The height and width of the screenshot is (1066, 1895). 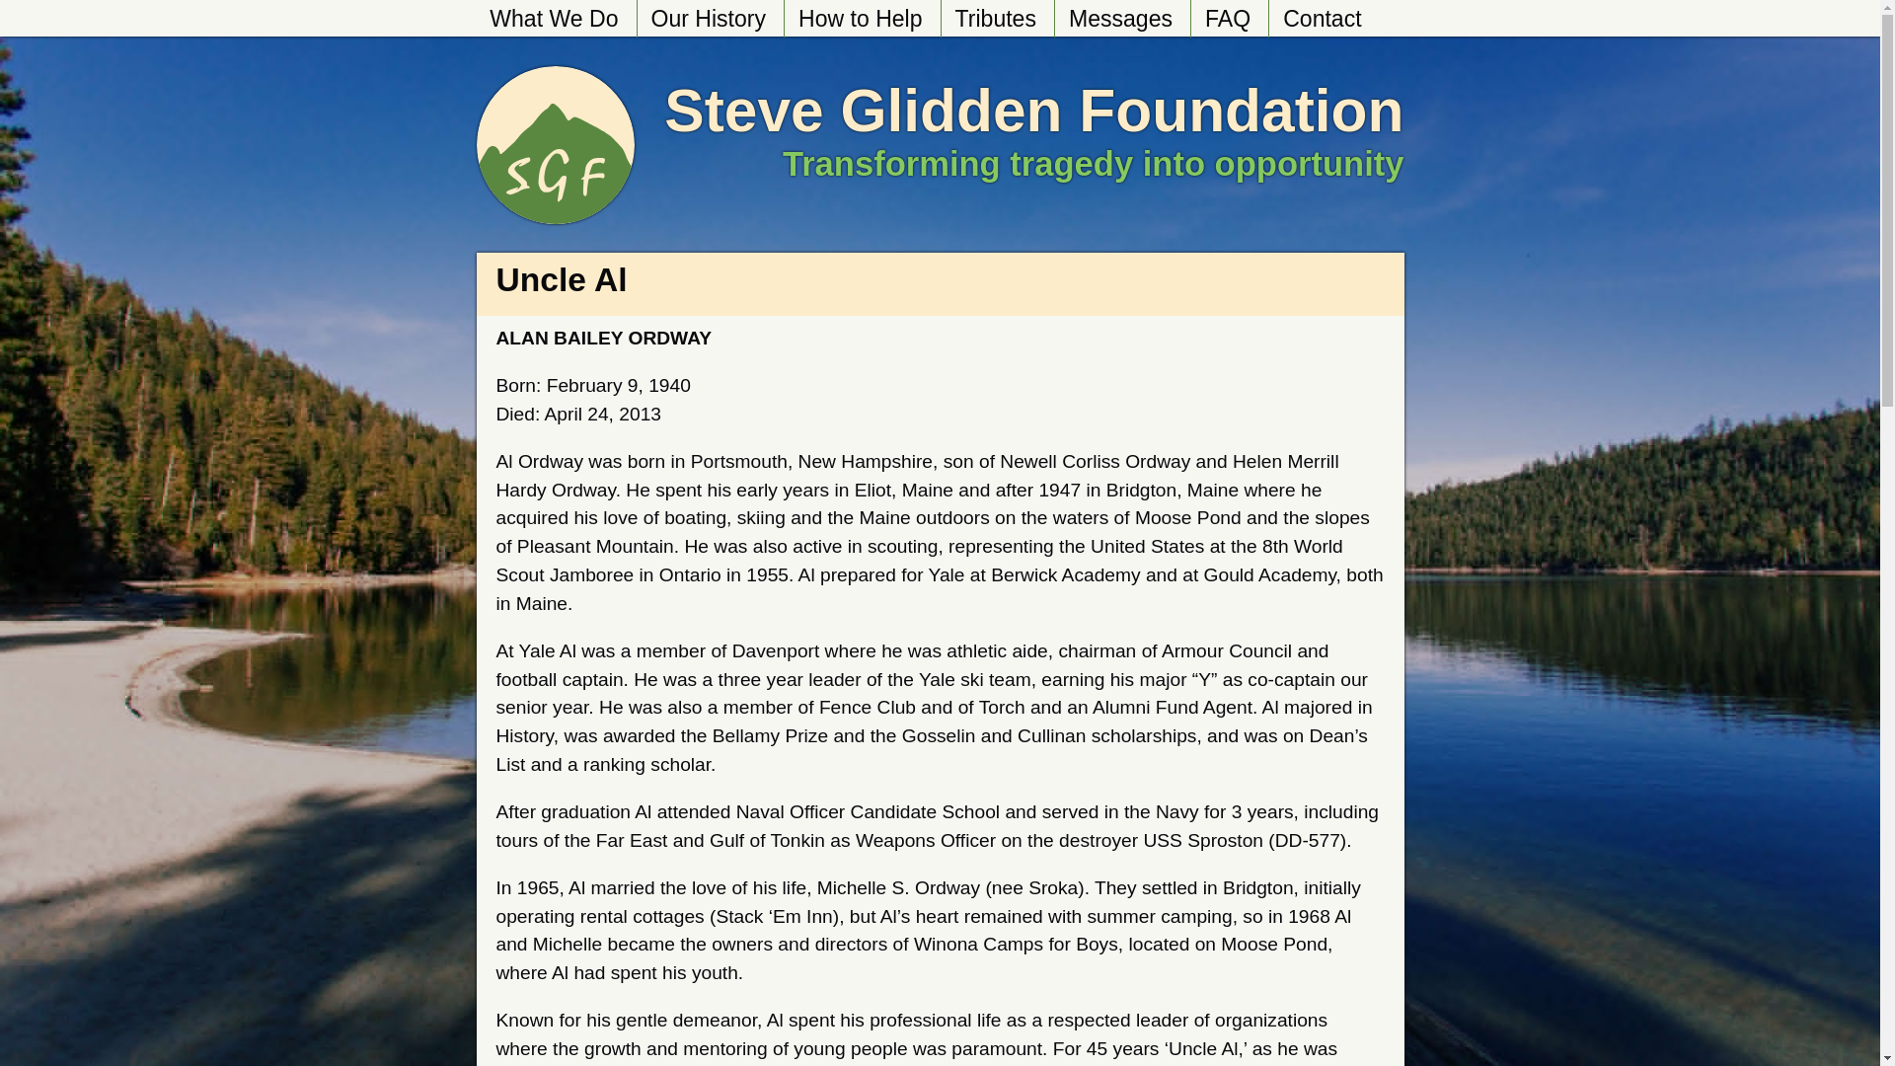 What do you see at coordinates (860, 18) in the screenshot?
I see `How to Help` at bounding box center [860, 18].